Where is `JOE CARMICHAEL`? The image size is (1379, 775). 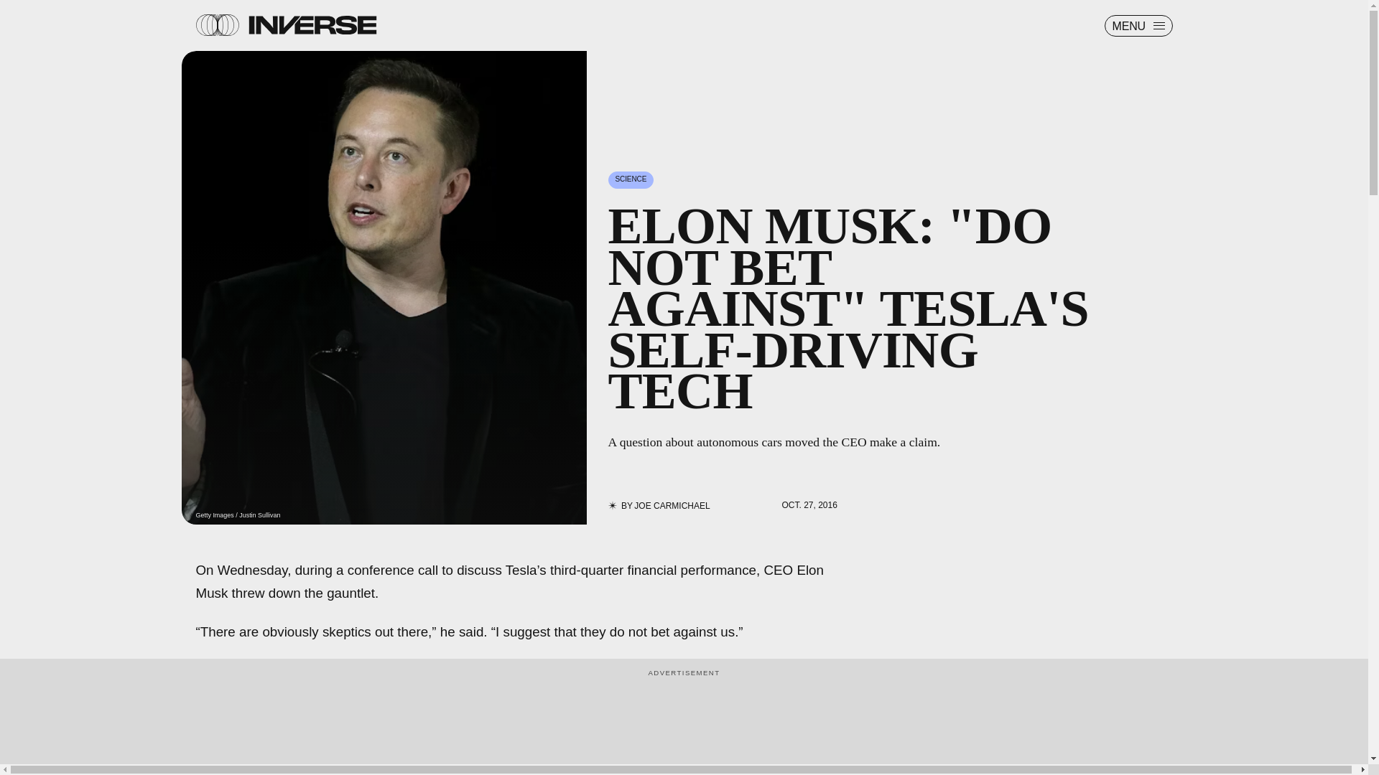
JOE CARMICHAEL is located at coordinates (672, 505).